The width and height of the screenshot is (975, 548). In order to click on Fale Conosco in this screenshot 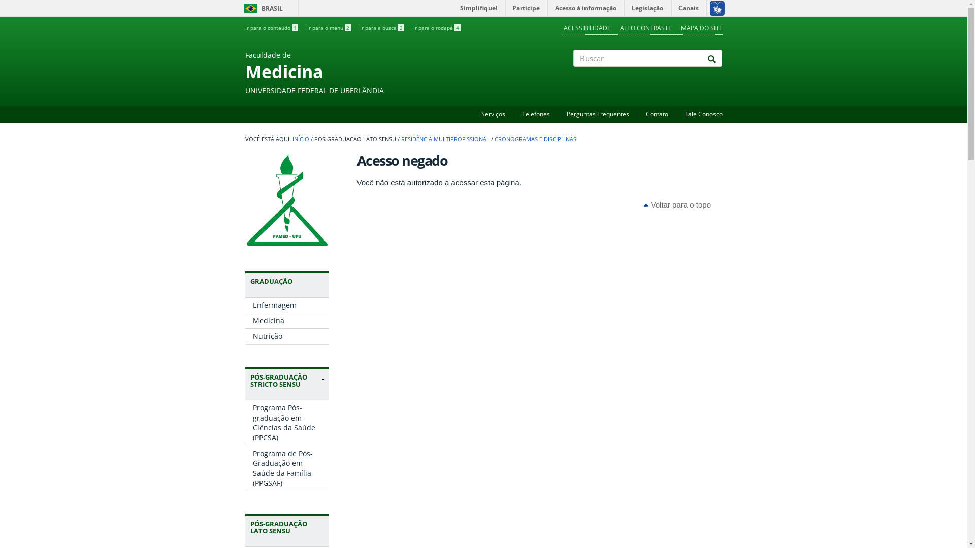, I will do `click(703, 114)`.